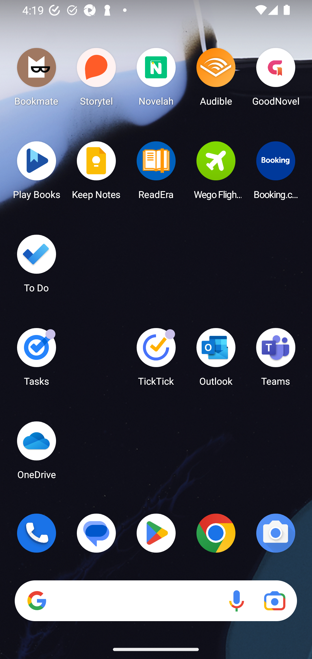  Describe the element at coordinates (216, 173) in the screenshot. I see `Wego Flights & Hotels` at that location.